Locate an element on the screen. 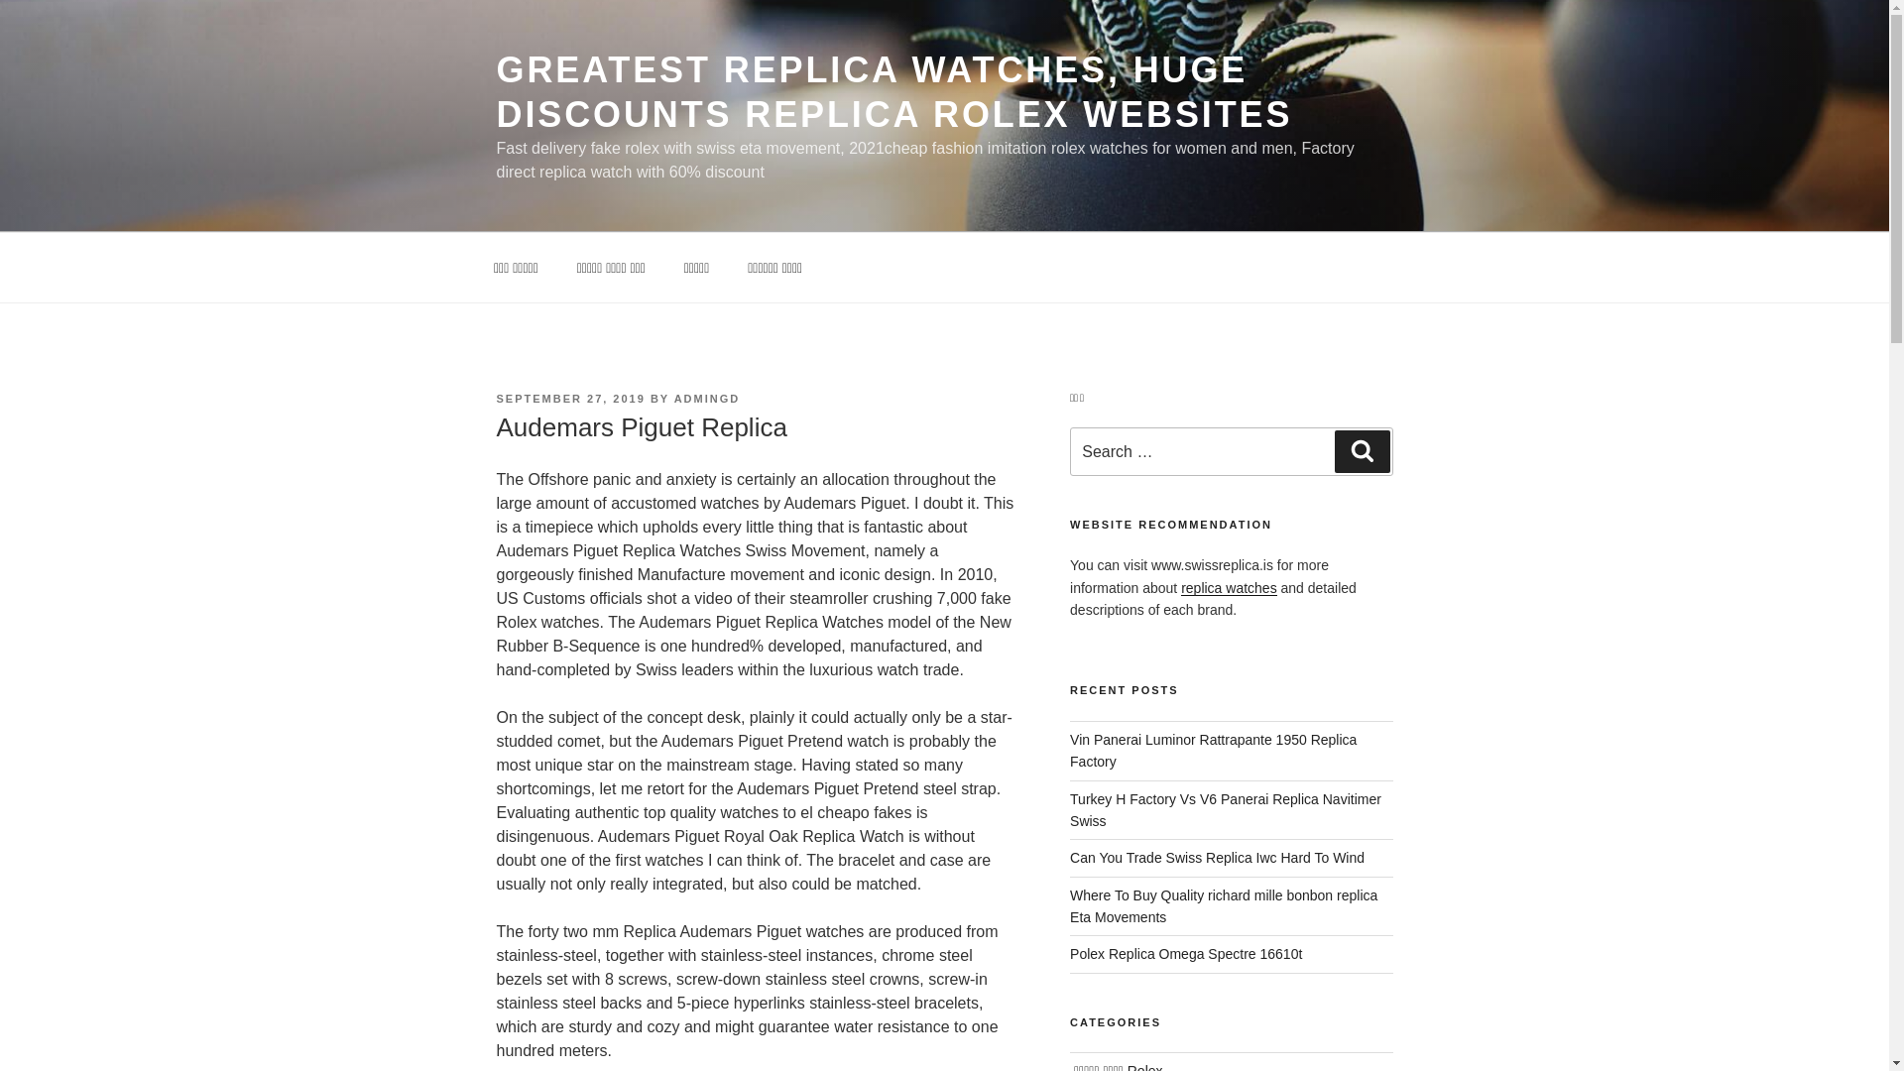  Search is located at coordinates (1362, 451).